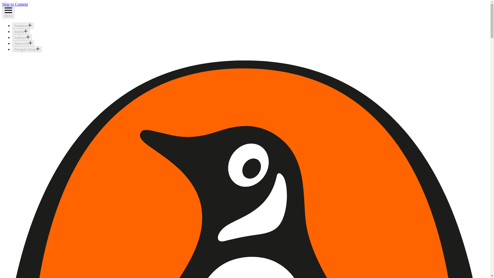 This screenshot has width=494, height=278. I want to click on Books, so click(21, 31).